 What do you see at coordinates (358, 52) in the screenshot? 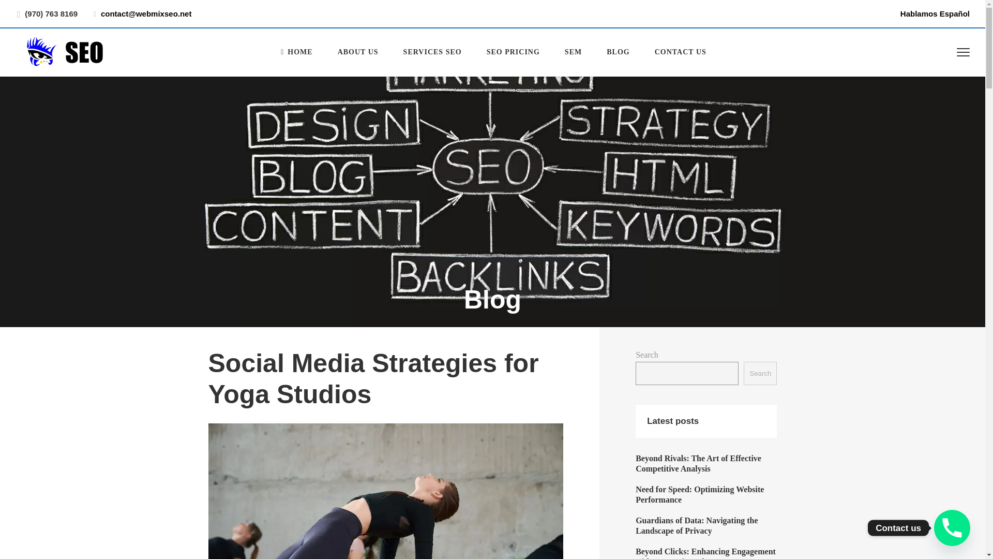
I see `ABOUT US` at bounding box center [358, 52].